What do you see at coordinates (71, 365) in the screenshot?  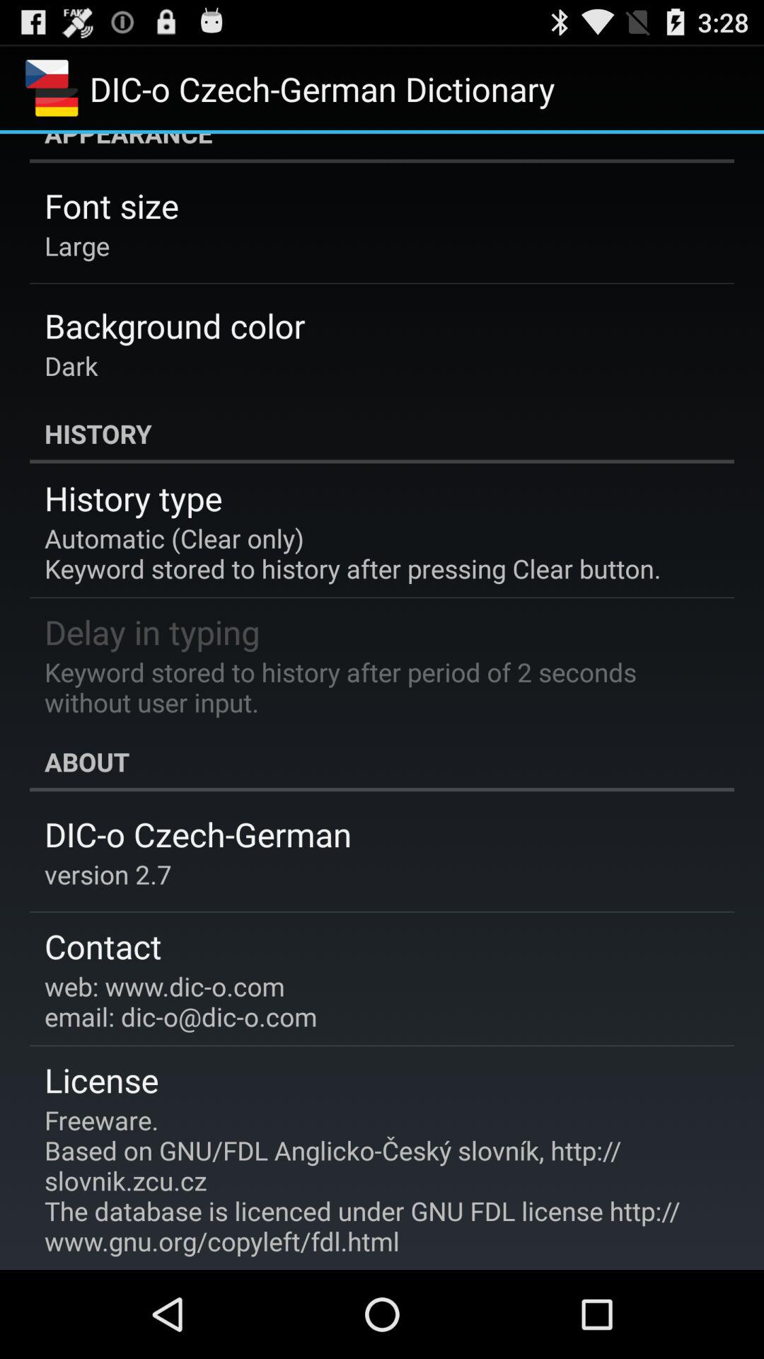 I see `select dark app` at bounding box center [71, 365].